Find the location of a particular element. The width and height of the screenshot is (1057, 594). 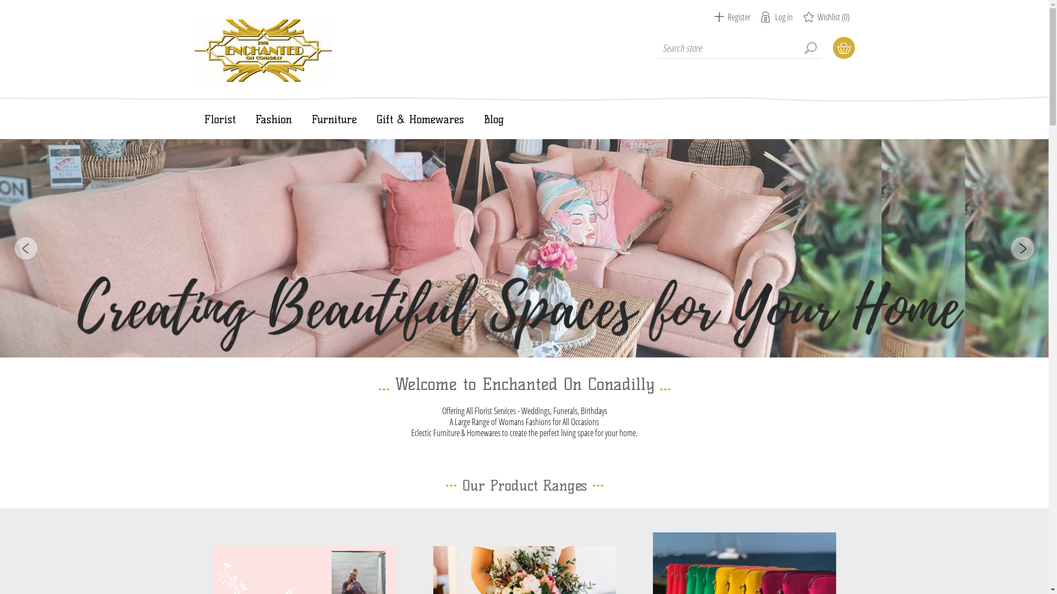

Log in is located at coordinates (776, 17).